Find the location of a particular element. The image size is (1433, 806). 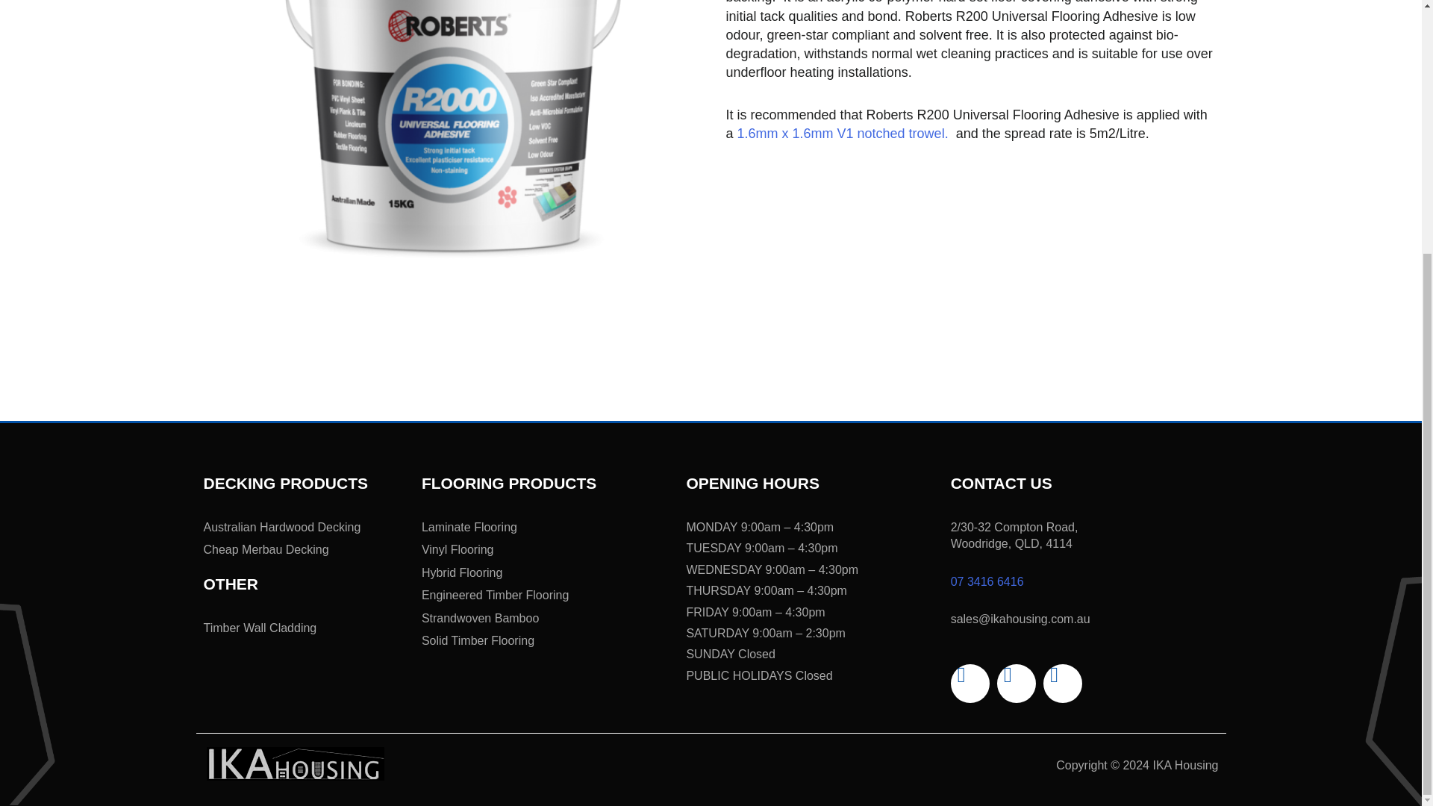

07 3416 6416 is located at coordinates (987, 582).